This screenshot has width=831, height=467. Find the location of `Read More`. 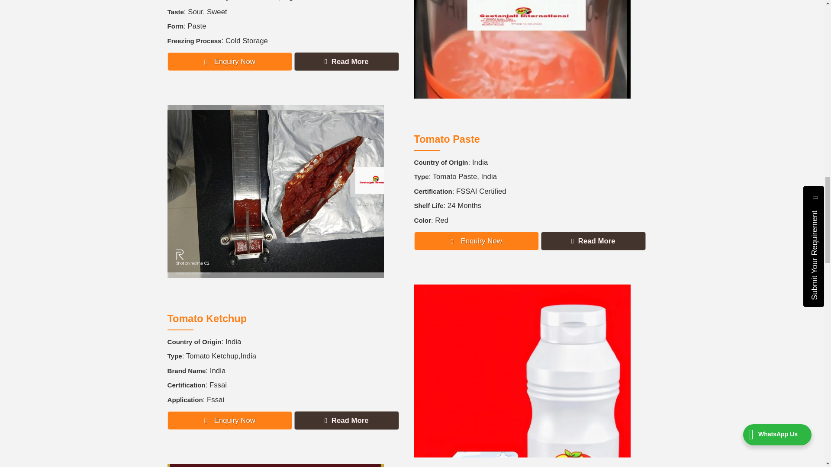

Read More is located at coordinates (346, 61).